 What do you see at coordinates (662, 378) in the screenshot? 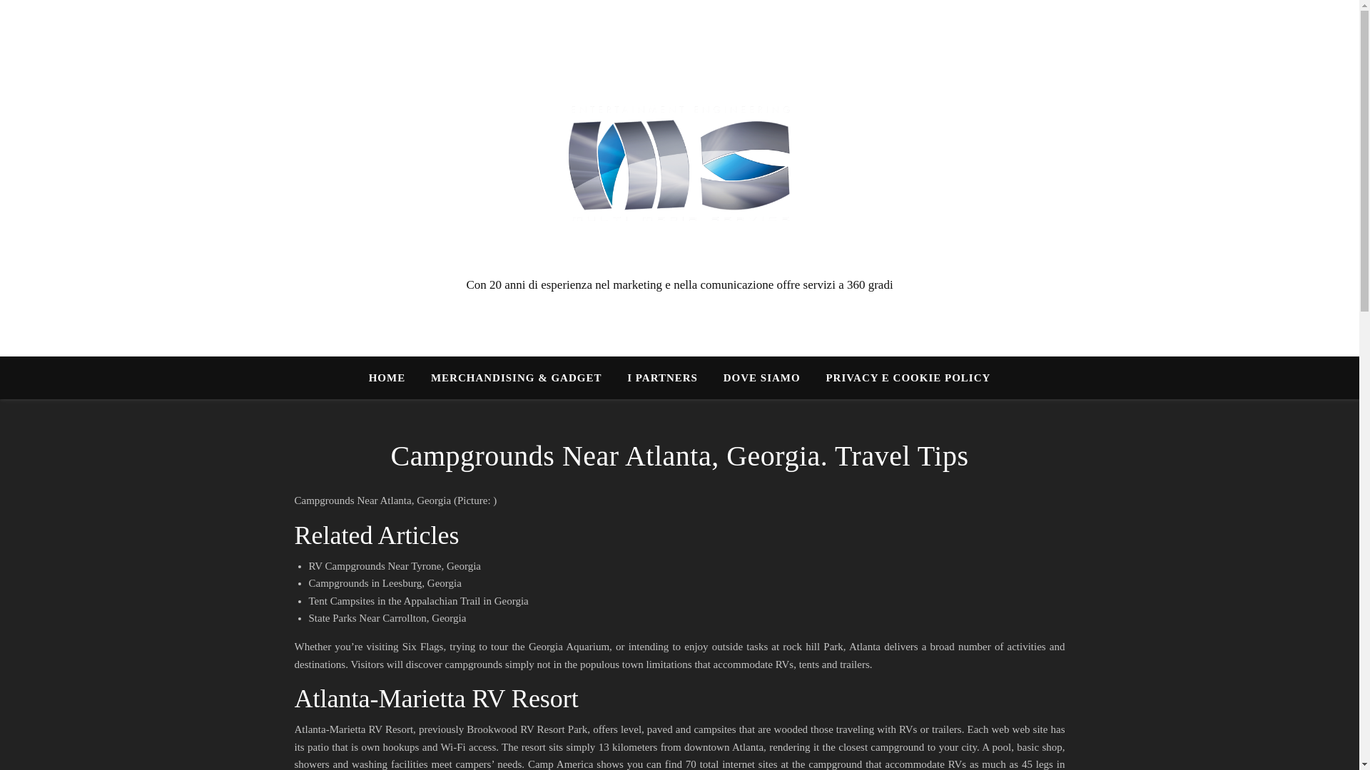
I see `I PARTNERS` at bounding box center [662, 378].